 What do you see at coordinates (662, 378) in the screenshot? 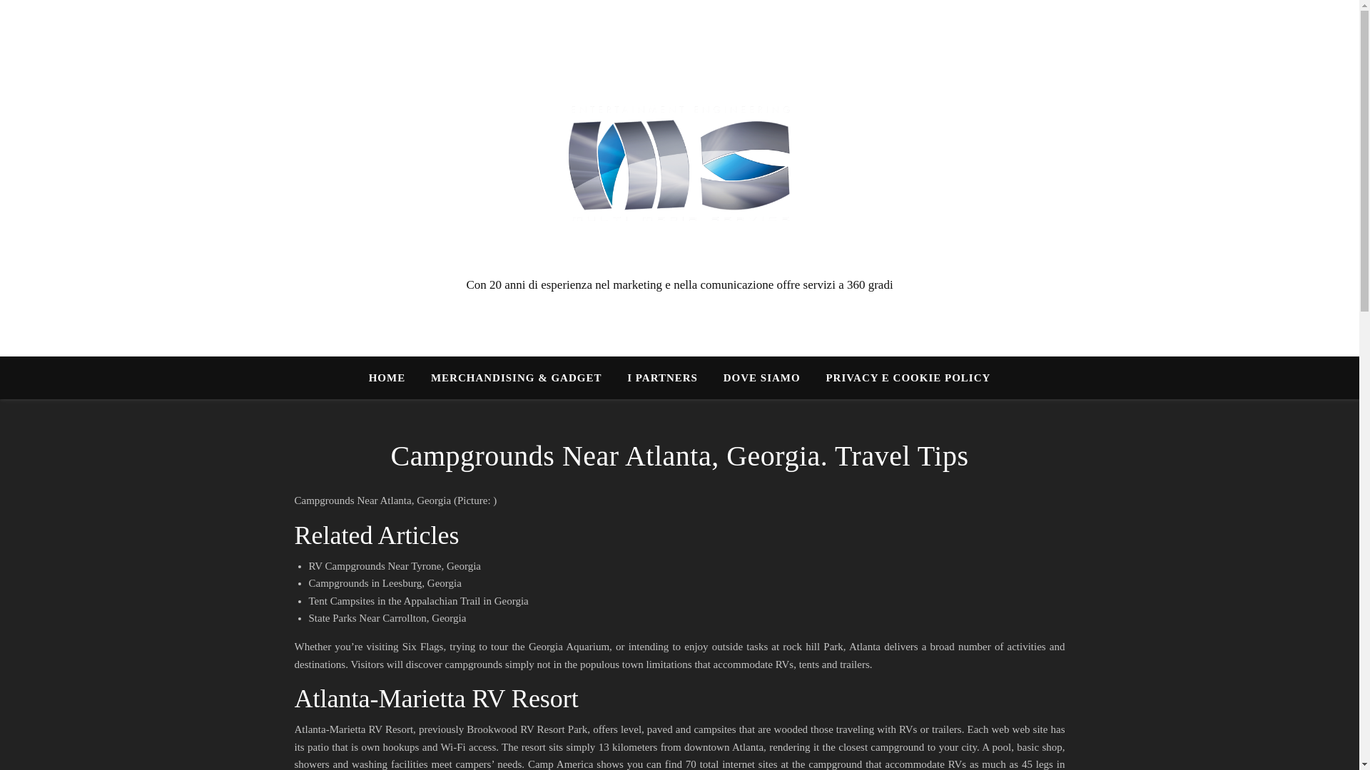
I see `I PARTNERS` at bounding box center [662, 378].